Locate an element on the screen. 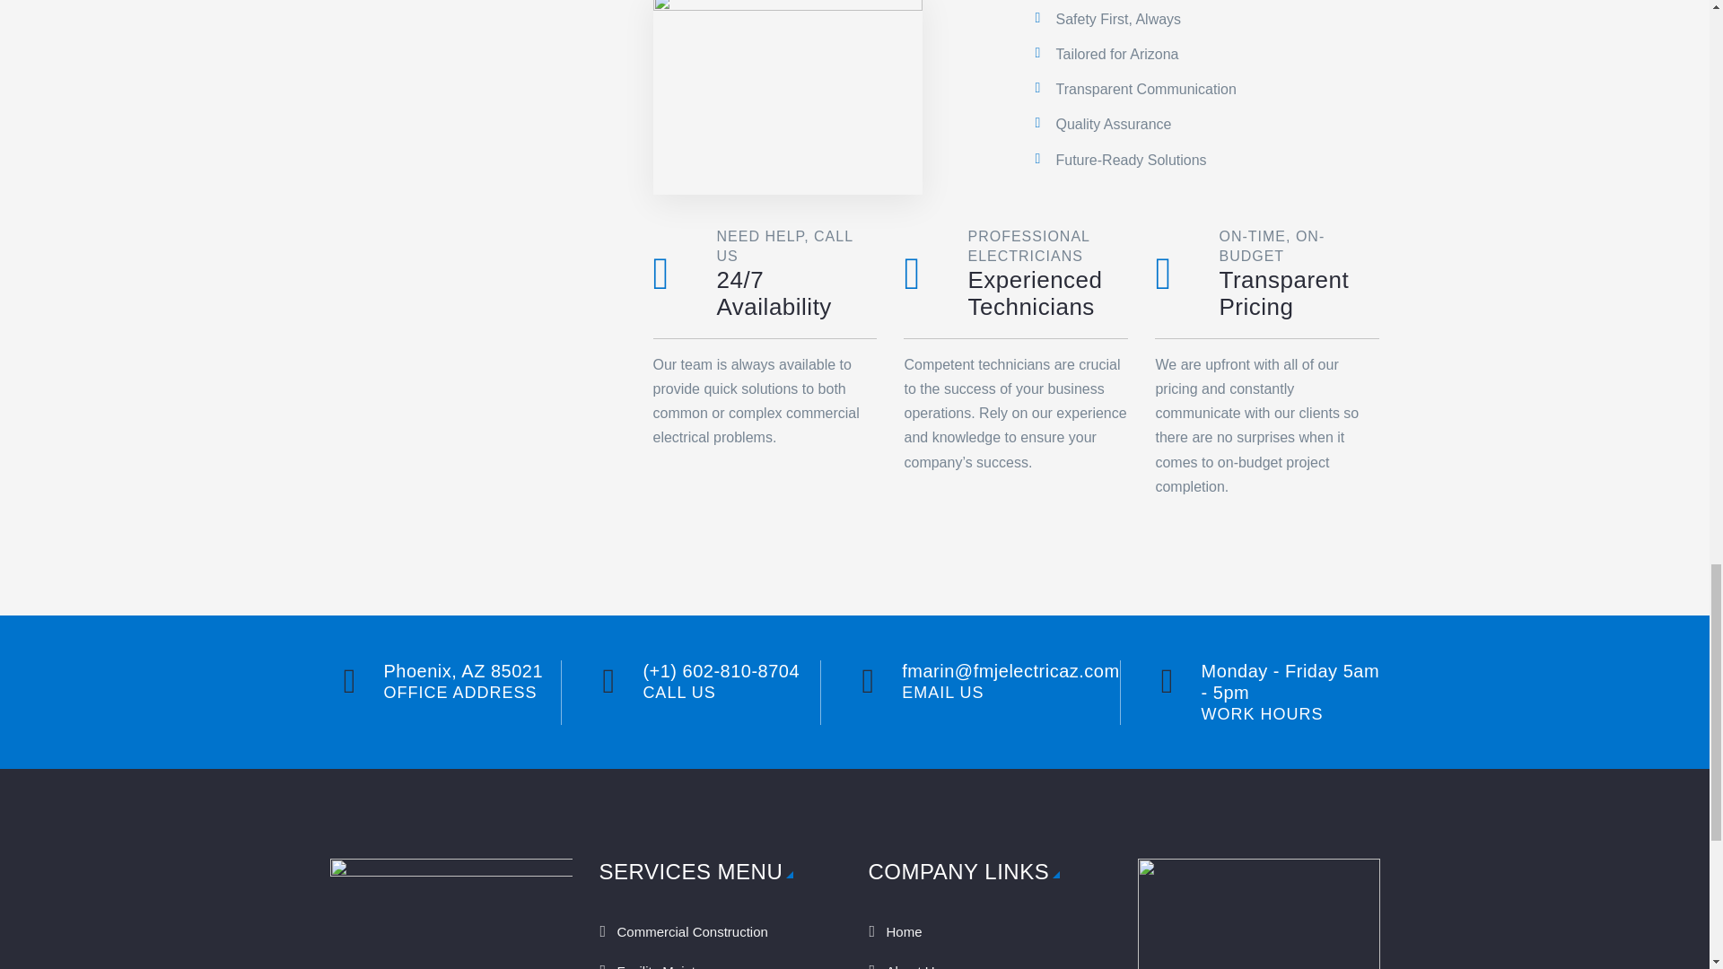 The image size is (1723, 969). Commercial Construction is located at coordinates (721, 931).